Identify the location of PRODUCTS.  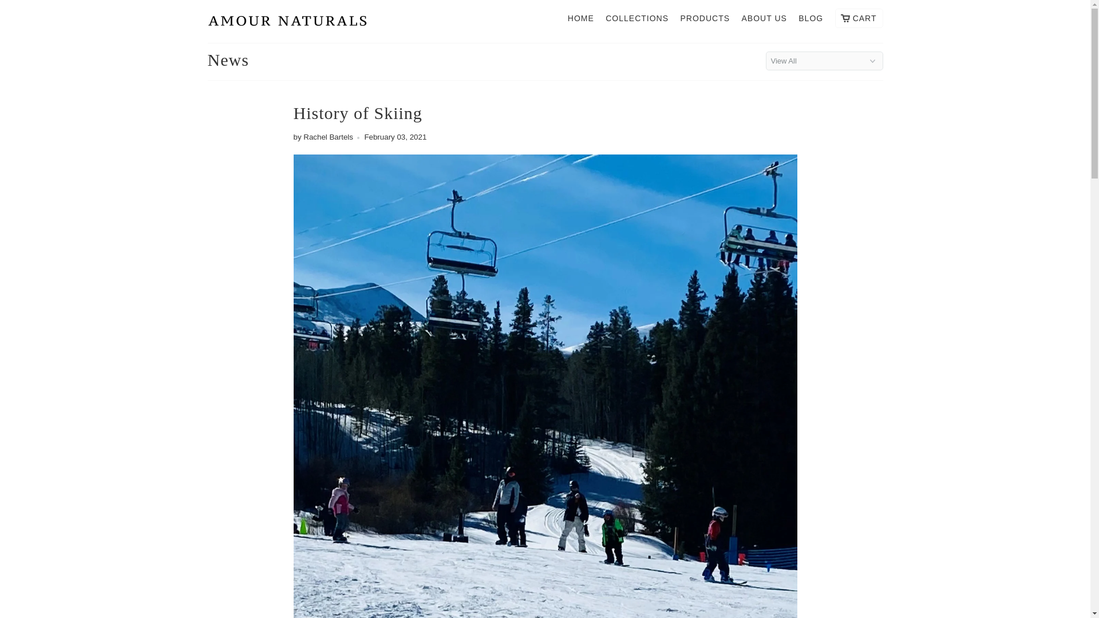
(705, 21).